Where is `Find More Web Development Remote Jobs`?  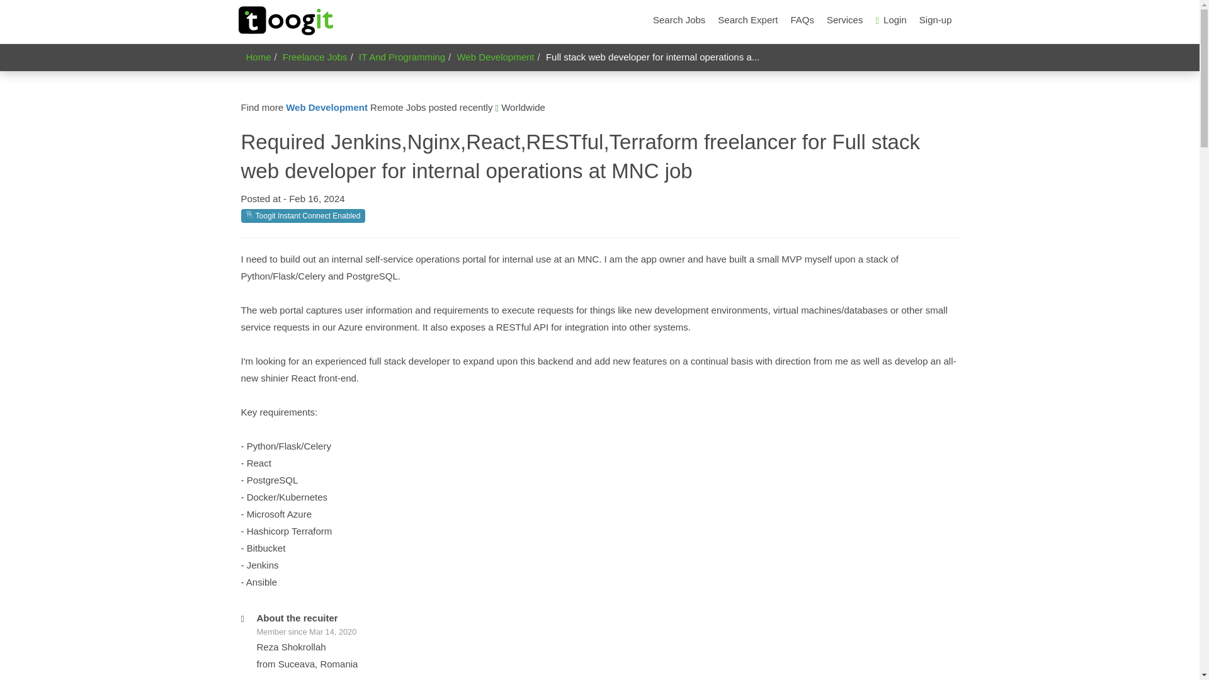 Find More Web Development Remote Jobs is located at coordinates (326, 107).